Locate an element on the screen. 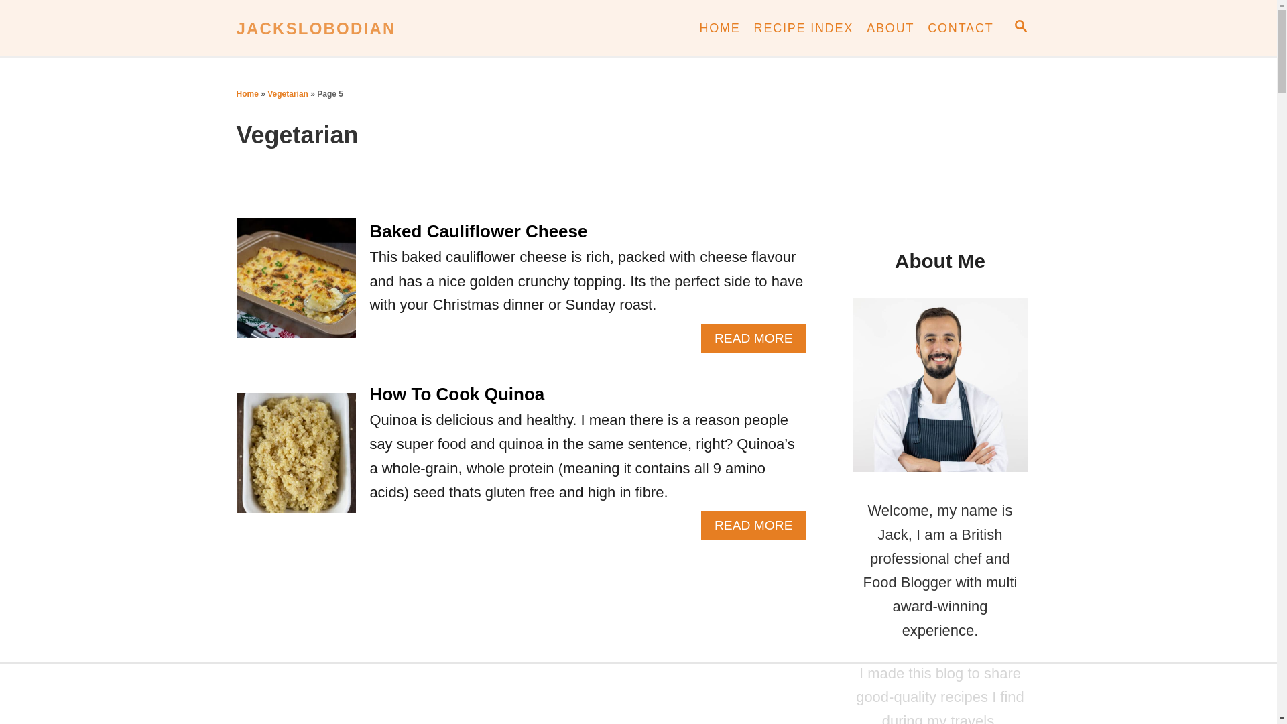 This screenshot has height=724, width=1287. Baked Cauliflower Cheese is located at coordinates (478, 231).